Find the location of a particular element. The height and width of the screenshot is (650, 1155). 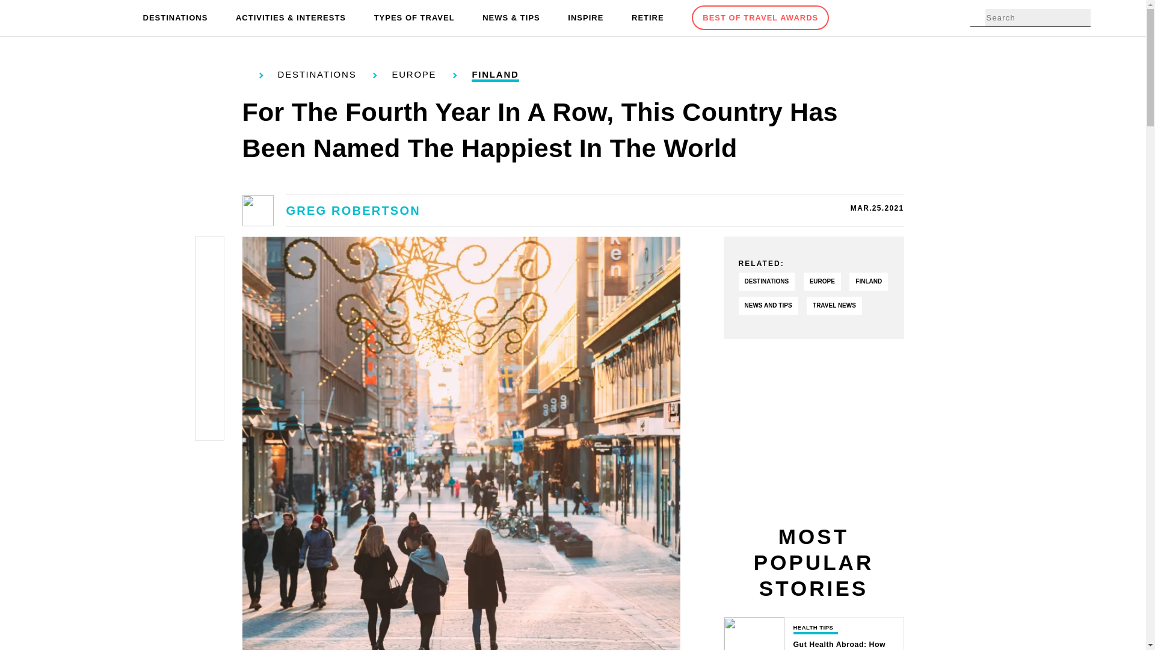

TravelAwaits is located at coordinates (85, 18).